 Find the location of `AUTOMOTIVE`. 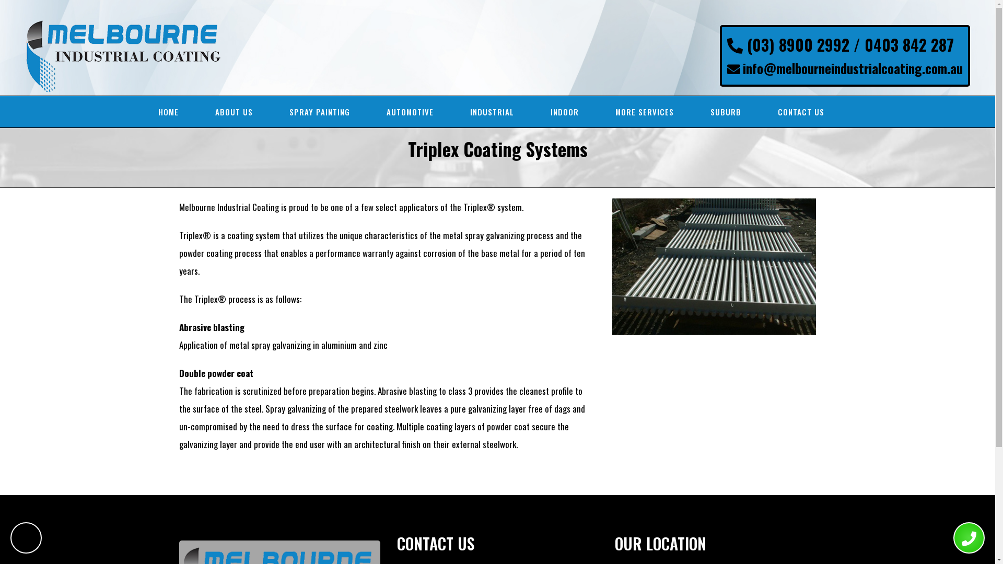

AUTOMOTIVE is located at coordinates (410, 112).